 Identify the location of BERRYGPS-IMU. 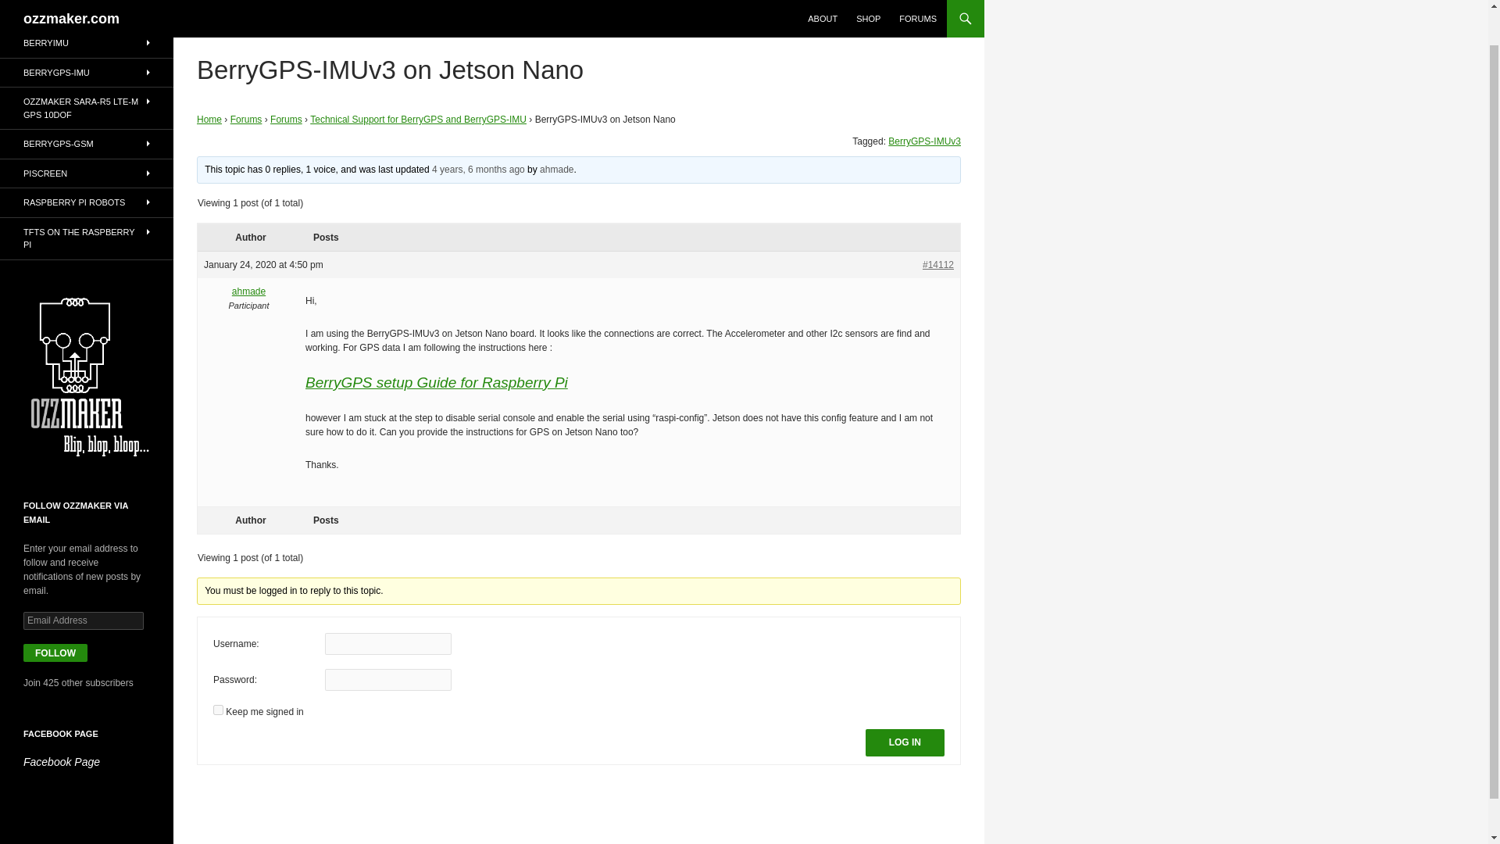
(87, 72).